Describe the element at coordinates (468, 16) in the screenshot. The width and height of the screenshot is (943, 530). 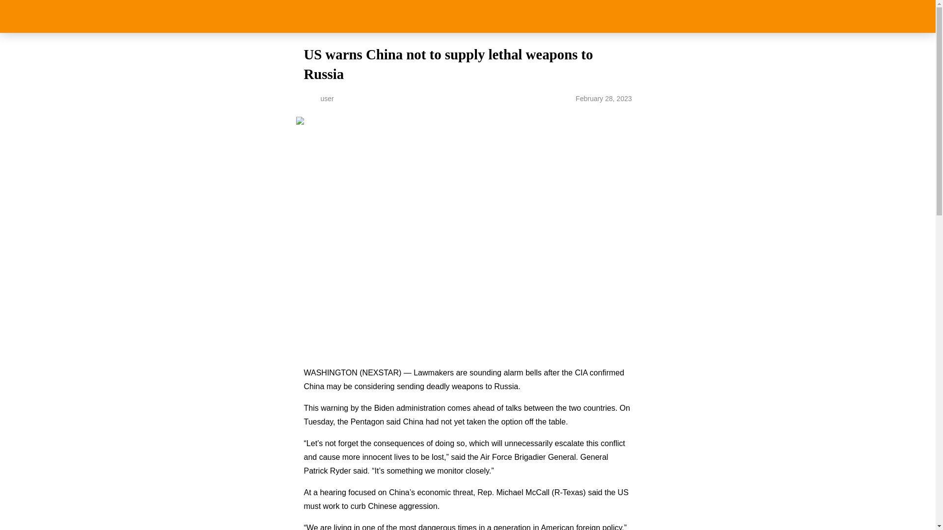
I see `Illinoisnewstoday.com` at that location.